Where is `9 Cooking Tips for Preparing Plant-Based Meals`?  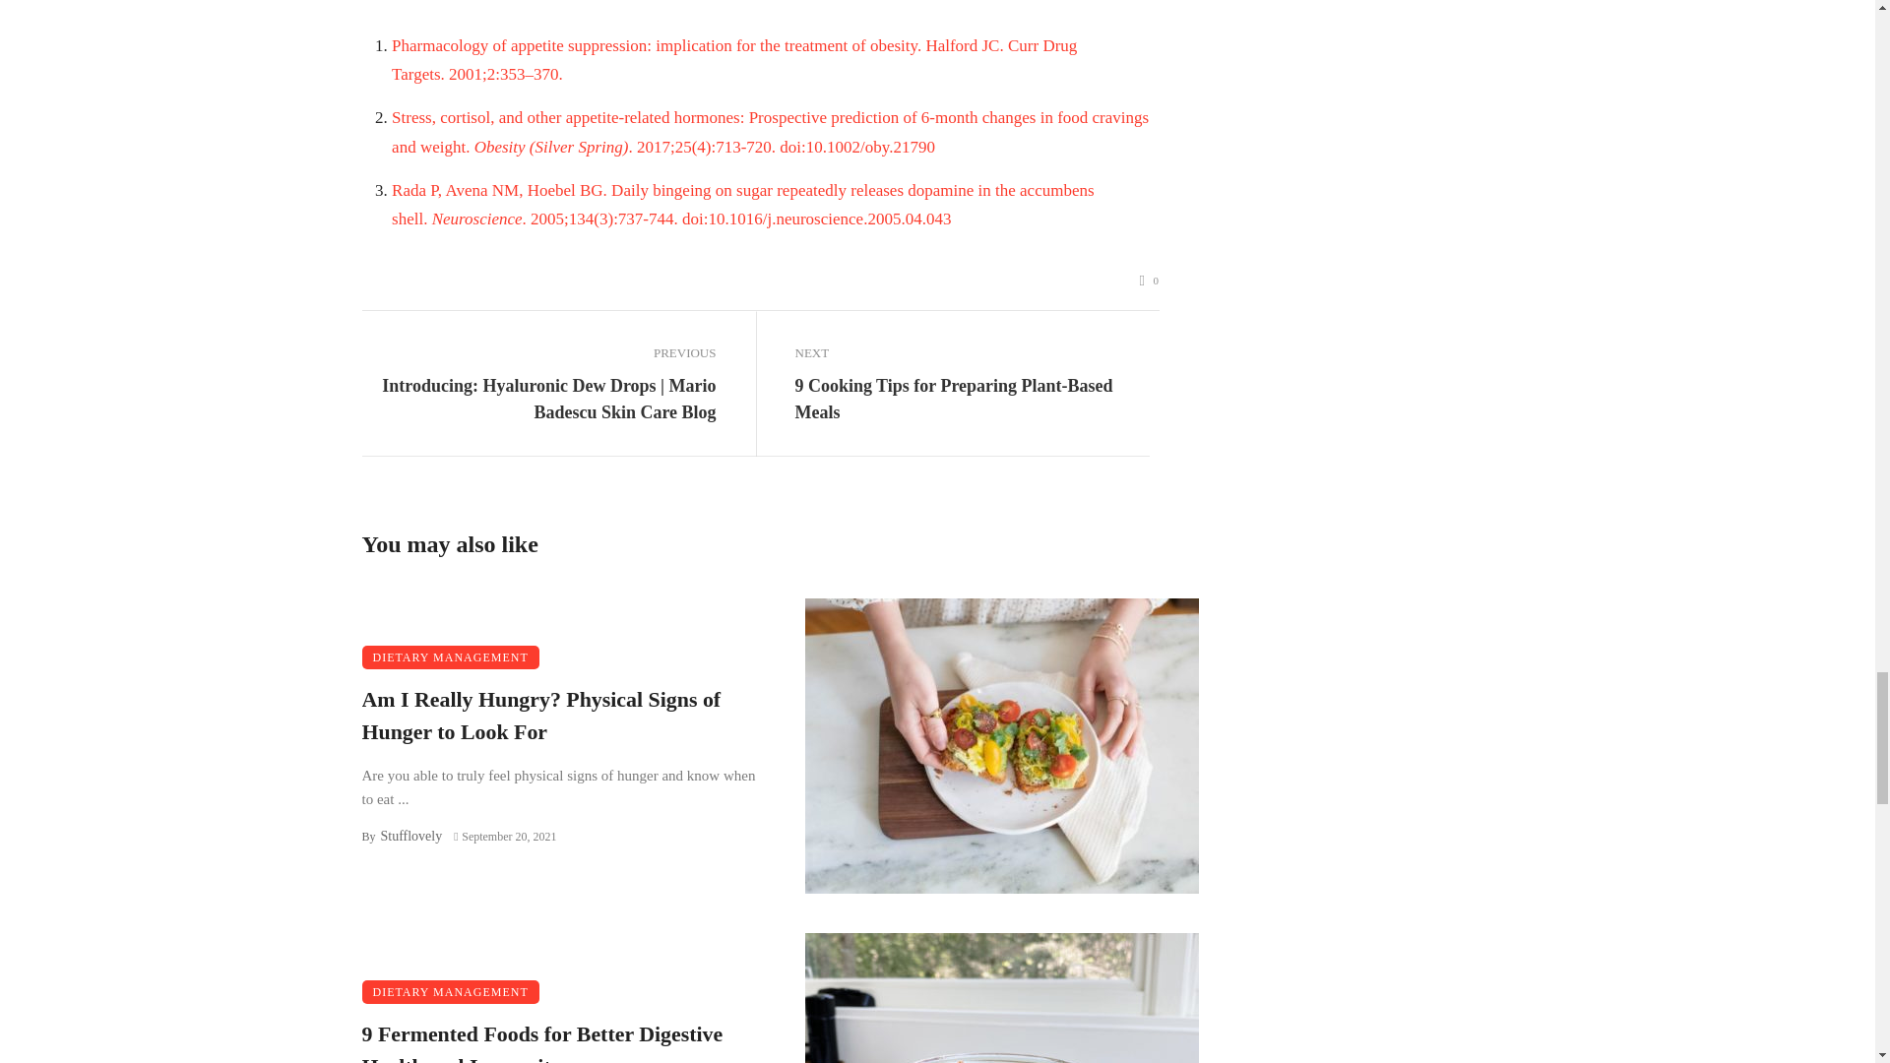 9 Cooking Tips for Preparing Plant-Based Meals is located at coordinates (973, 400).